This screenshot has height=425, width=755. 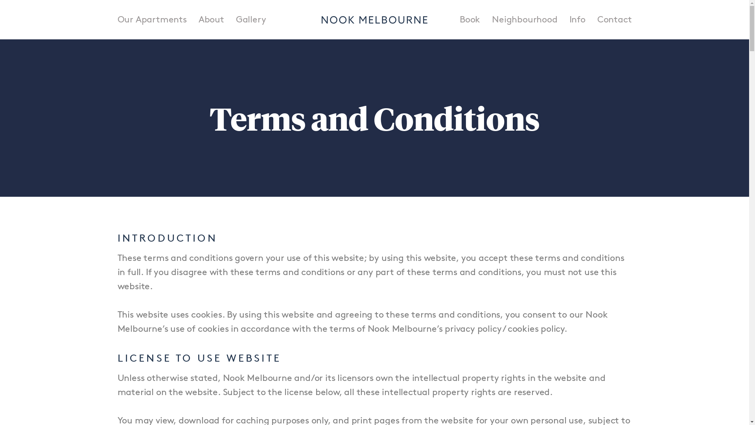 I want to click on Our Apartments, so click(x=152, y=20).